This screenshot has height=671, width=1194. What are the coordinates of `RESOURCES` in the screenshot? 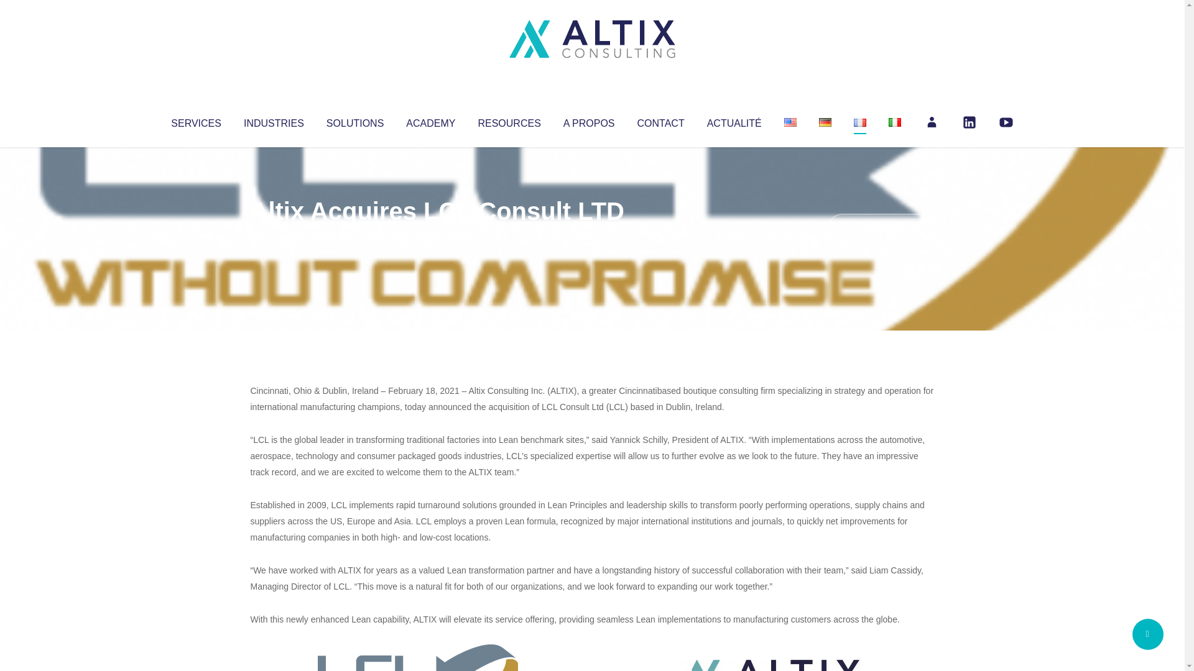 It's located at (509, 121).